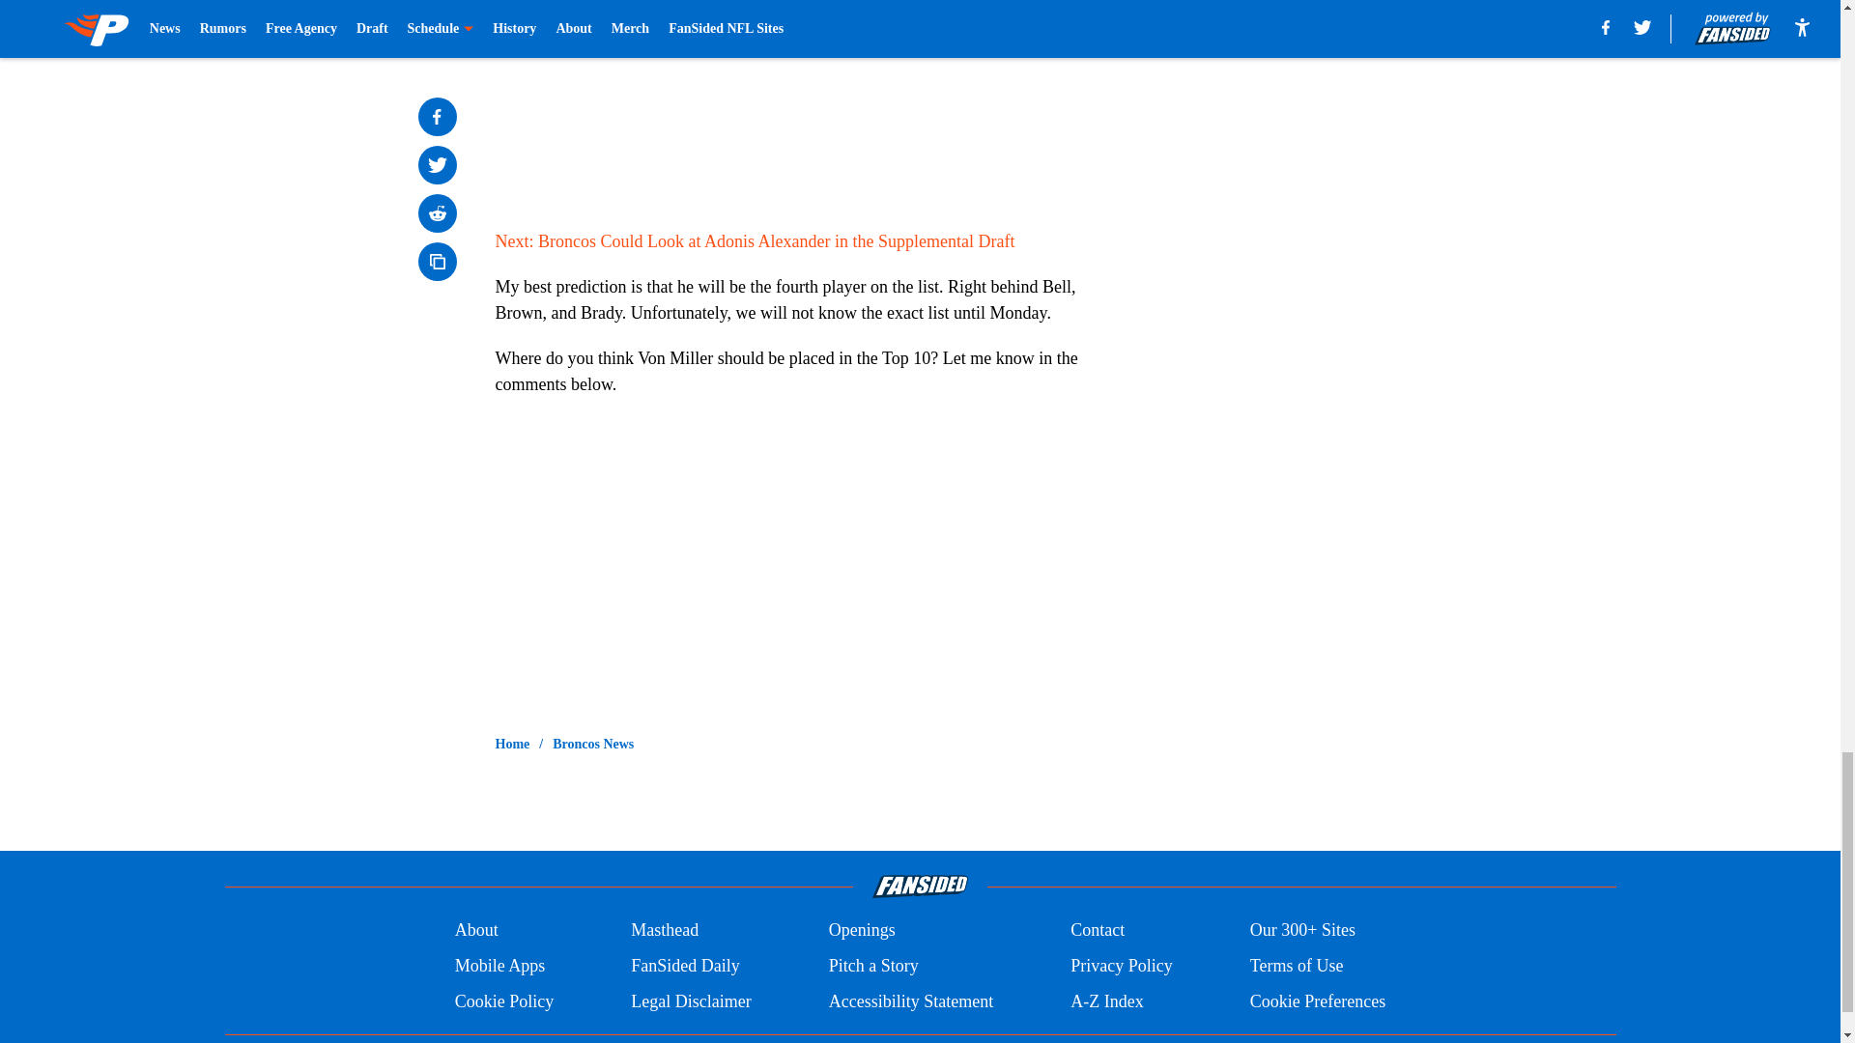  Describe the element at coordinates (665, 931) in the screenshot. I see `Masthead` at that location.